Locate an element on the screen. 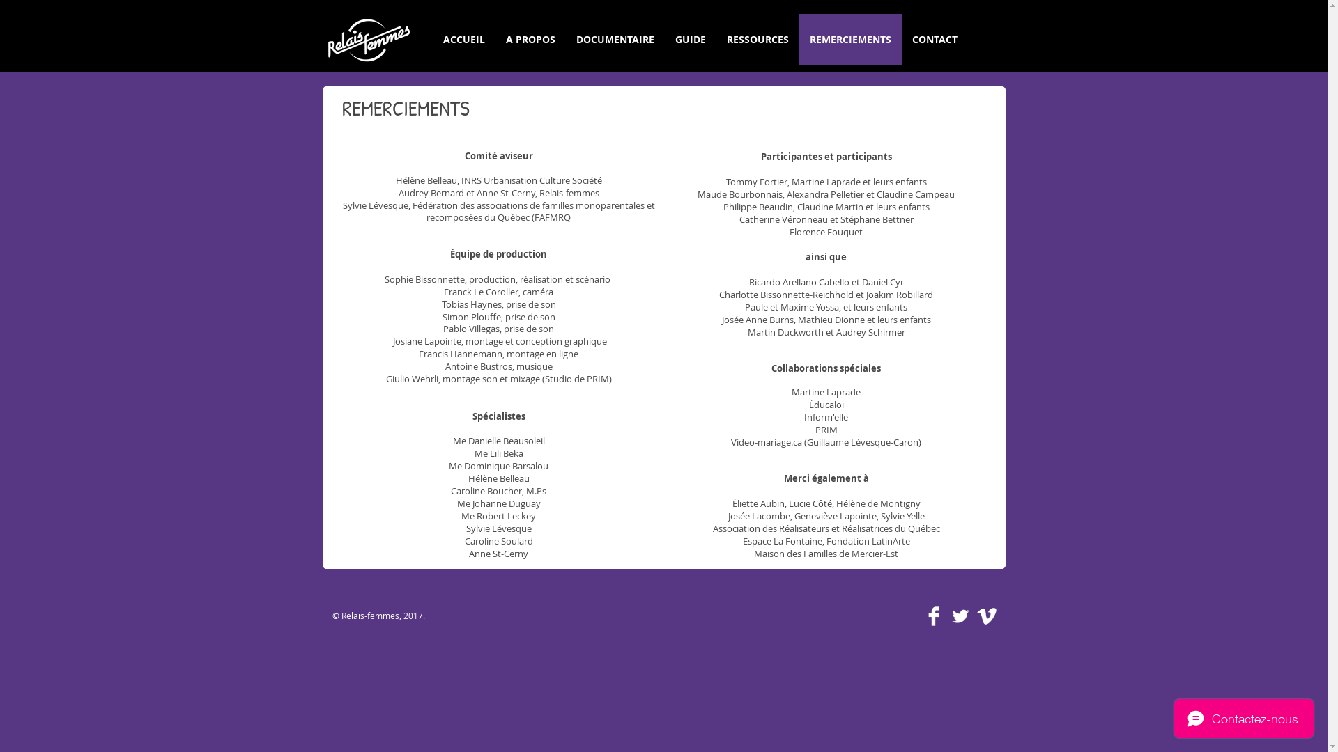  DOCUMENTAIRE is located at coordinates (615, 40).